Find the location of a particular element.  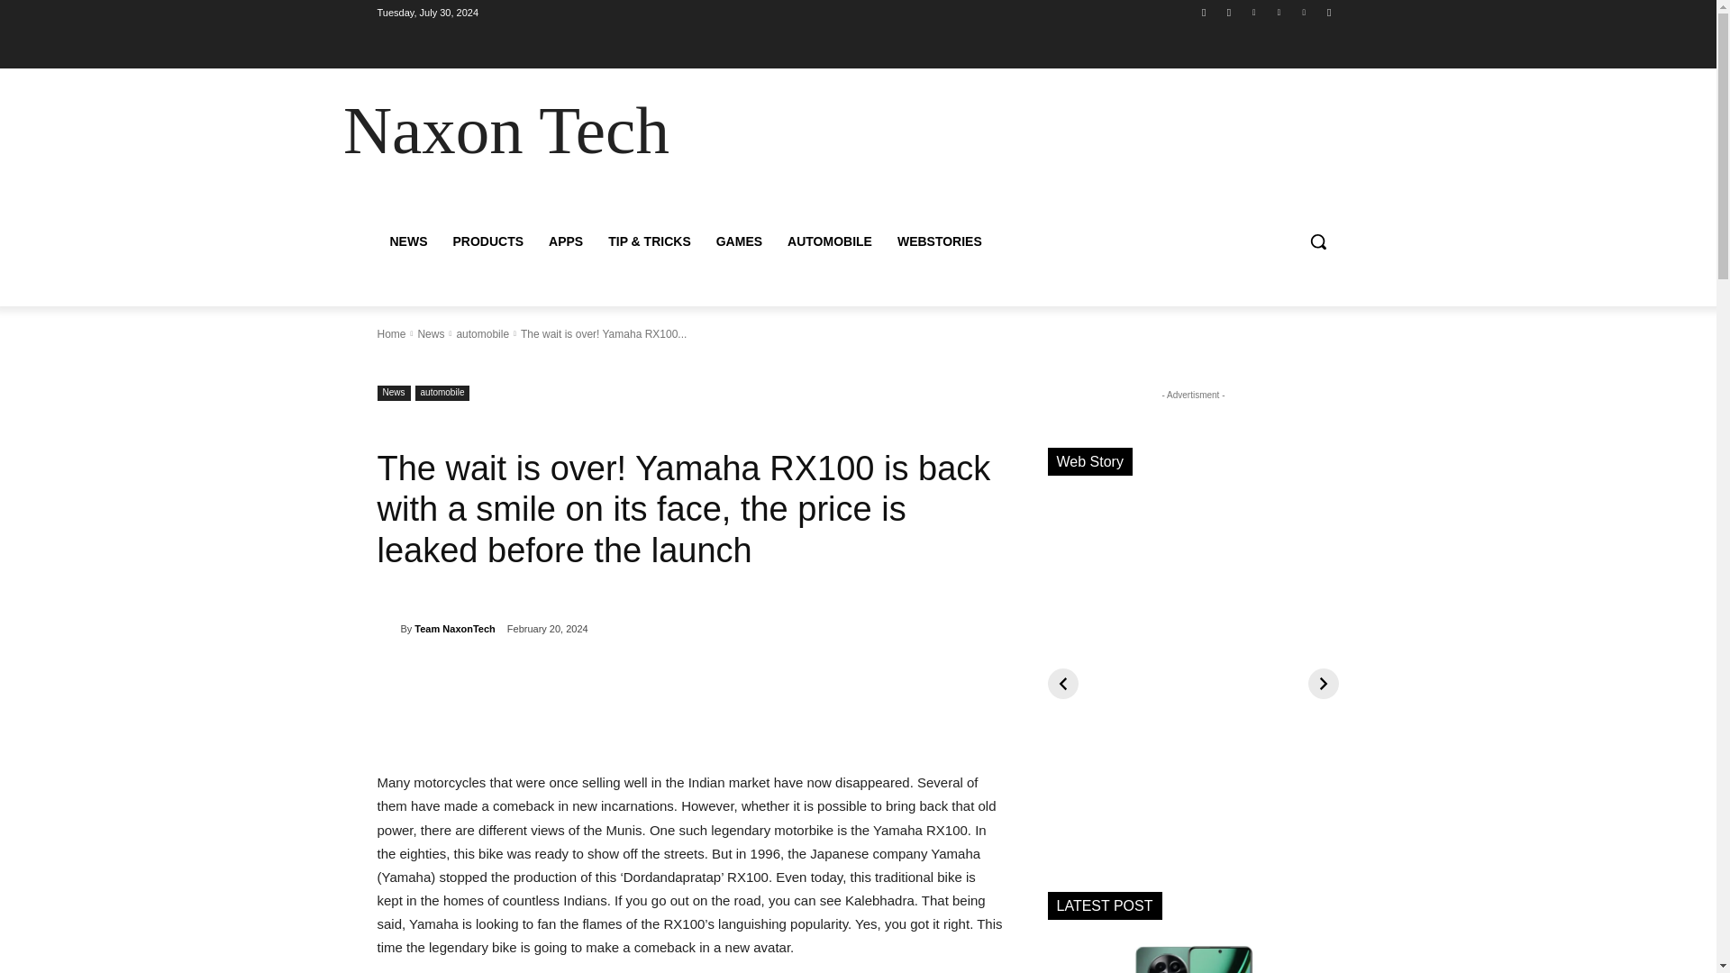

PRODUCTS is located at coordinates (487, 241).